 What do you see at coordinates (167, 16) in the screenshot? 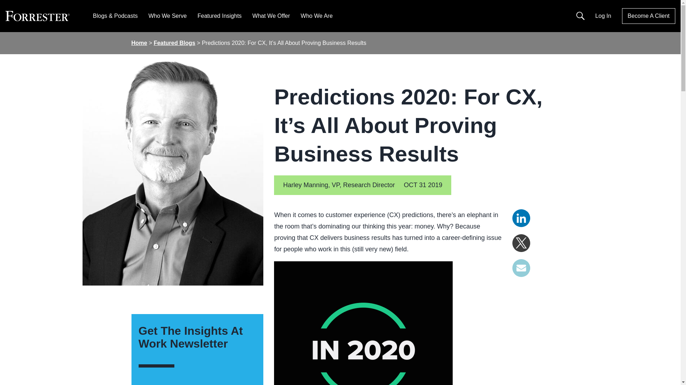
I see `Who We Serve` at bounding box center [167, 16].